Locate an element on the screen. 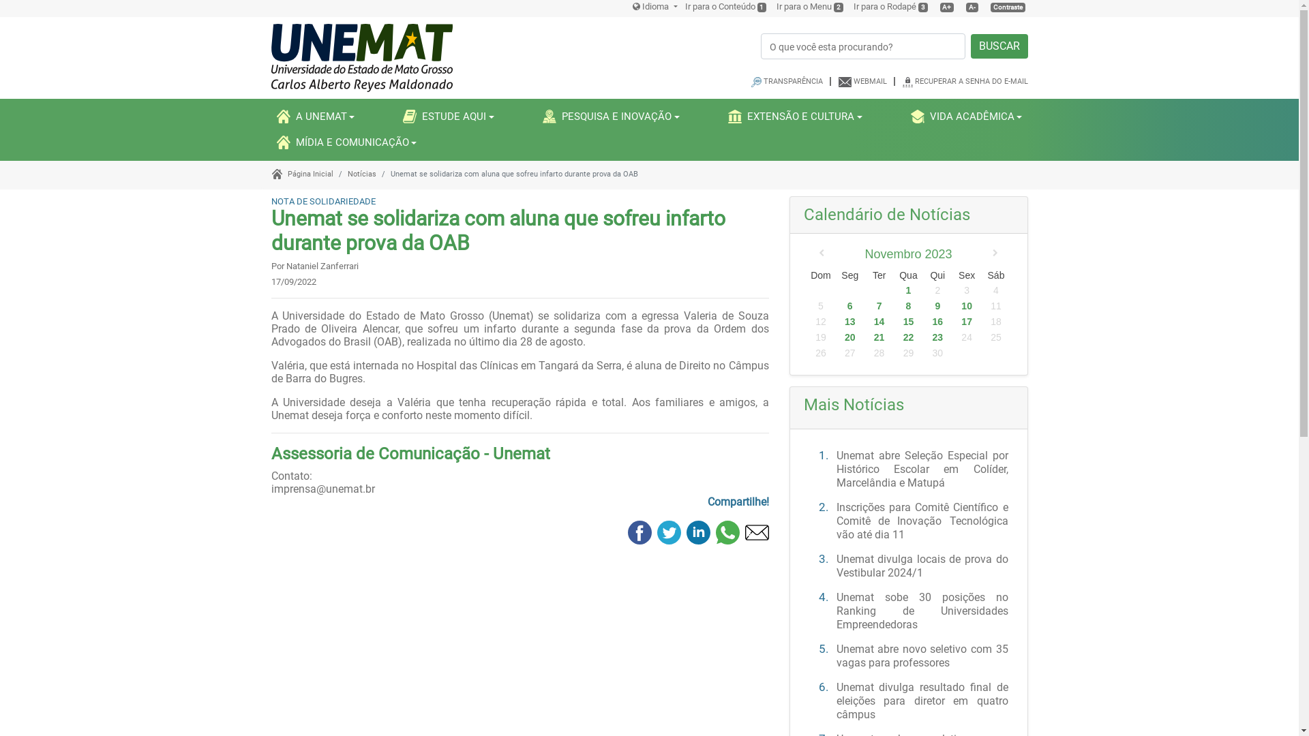 The width and height of the screenshot is (1309, 736). Ir para o Menu is located at coordinates (804, 7).